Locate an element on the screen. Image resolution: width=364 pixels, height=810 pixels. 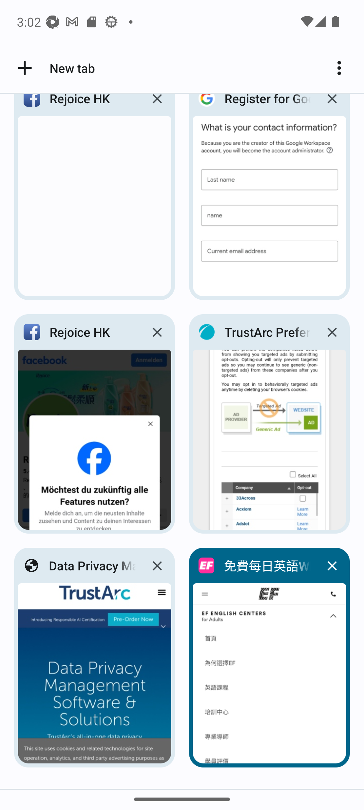
More options is located at coordinates (342, 68).